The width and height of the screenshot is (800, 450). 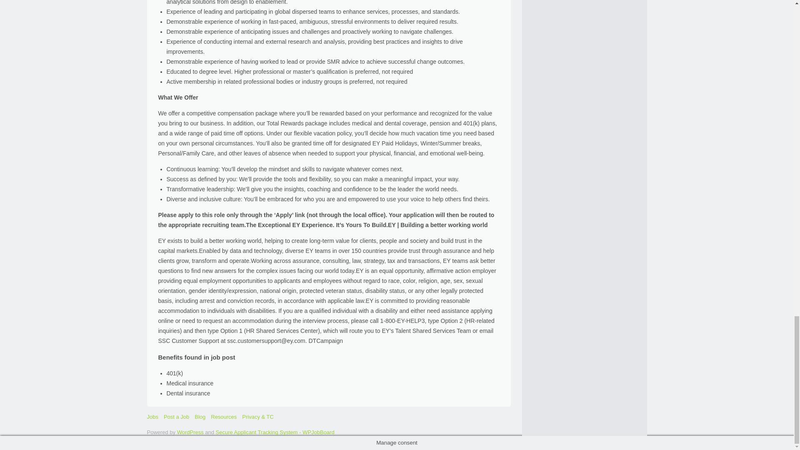 I want to click on Blog, so click(x=200, y=417).